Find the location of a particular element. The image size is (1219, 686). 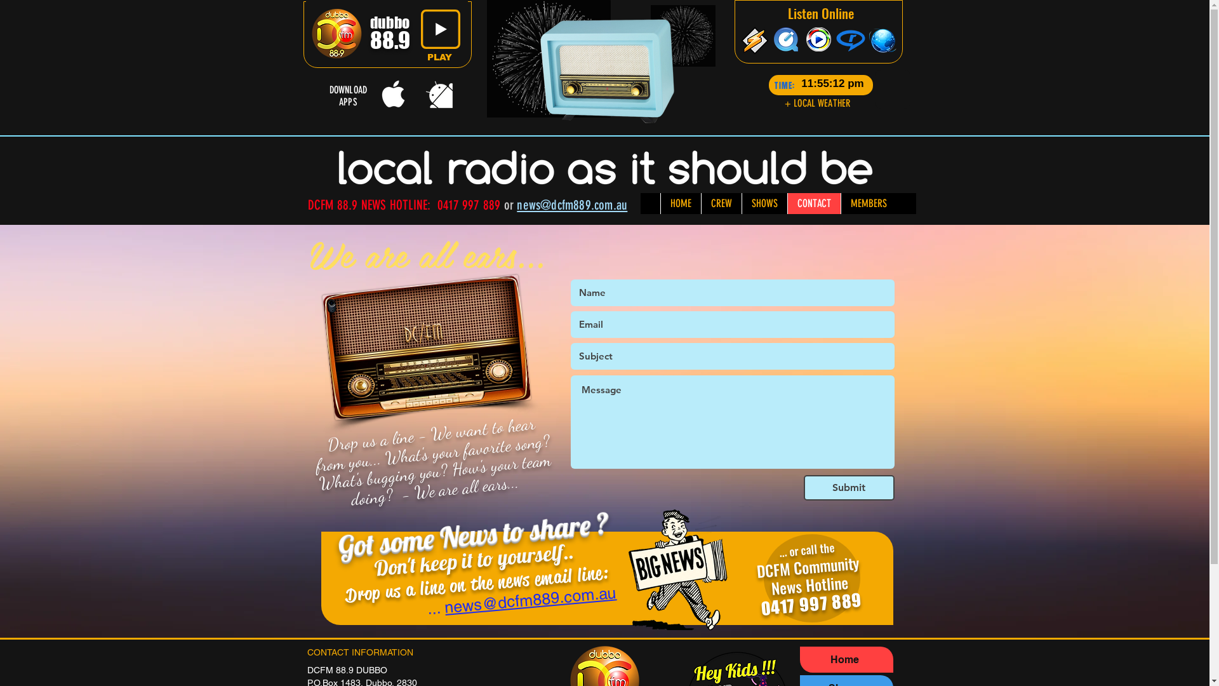

                  ... news@dcfm889.com.au is located at coordinates (481, 592).